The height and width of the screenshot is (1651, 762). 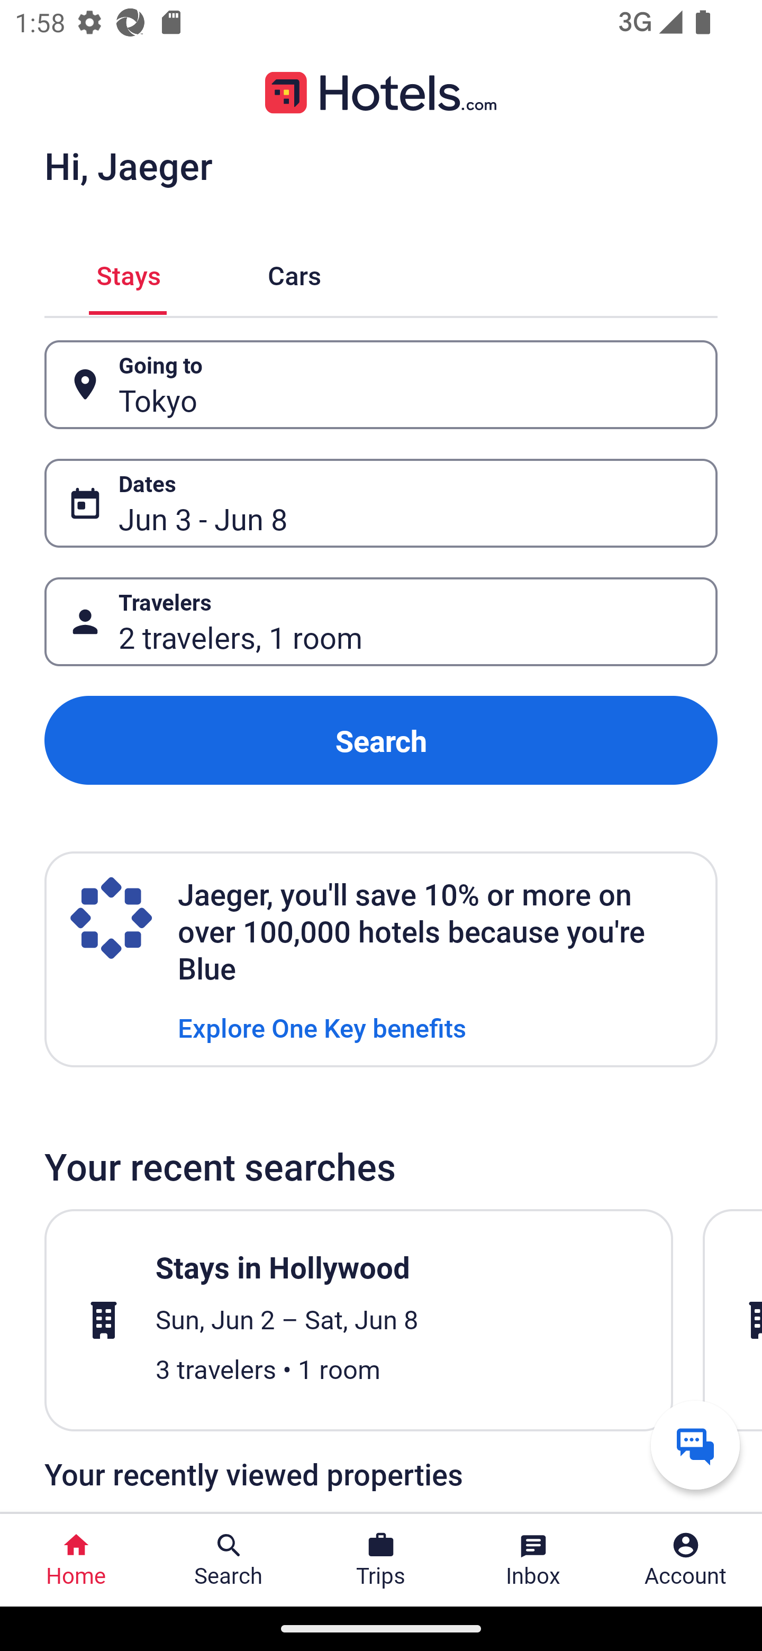 What do you see at coordinates (533, 1560) in the screenshot?
I see `Inbox Inbox Button` at bounding box center [533, 1560].